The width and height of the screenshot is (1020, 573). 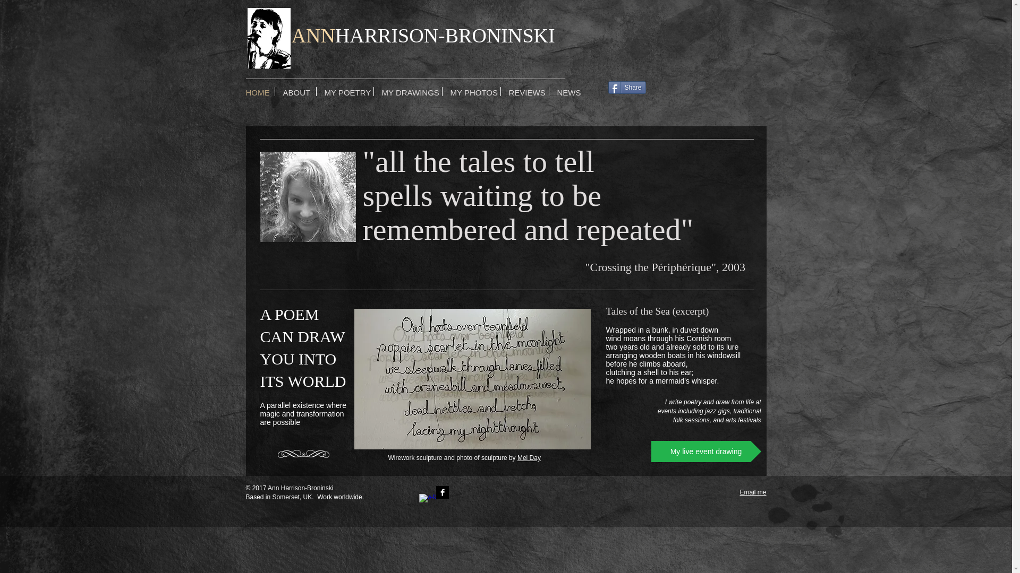 I want to click on Email me, so click(x=752, y=492).